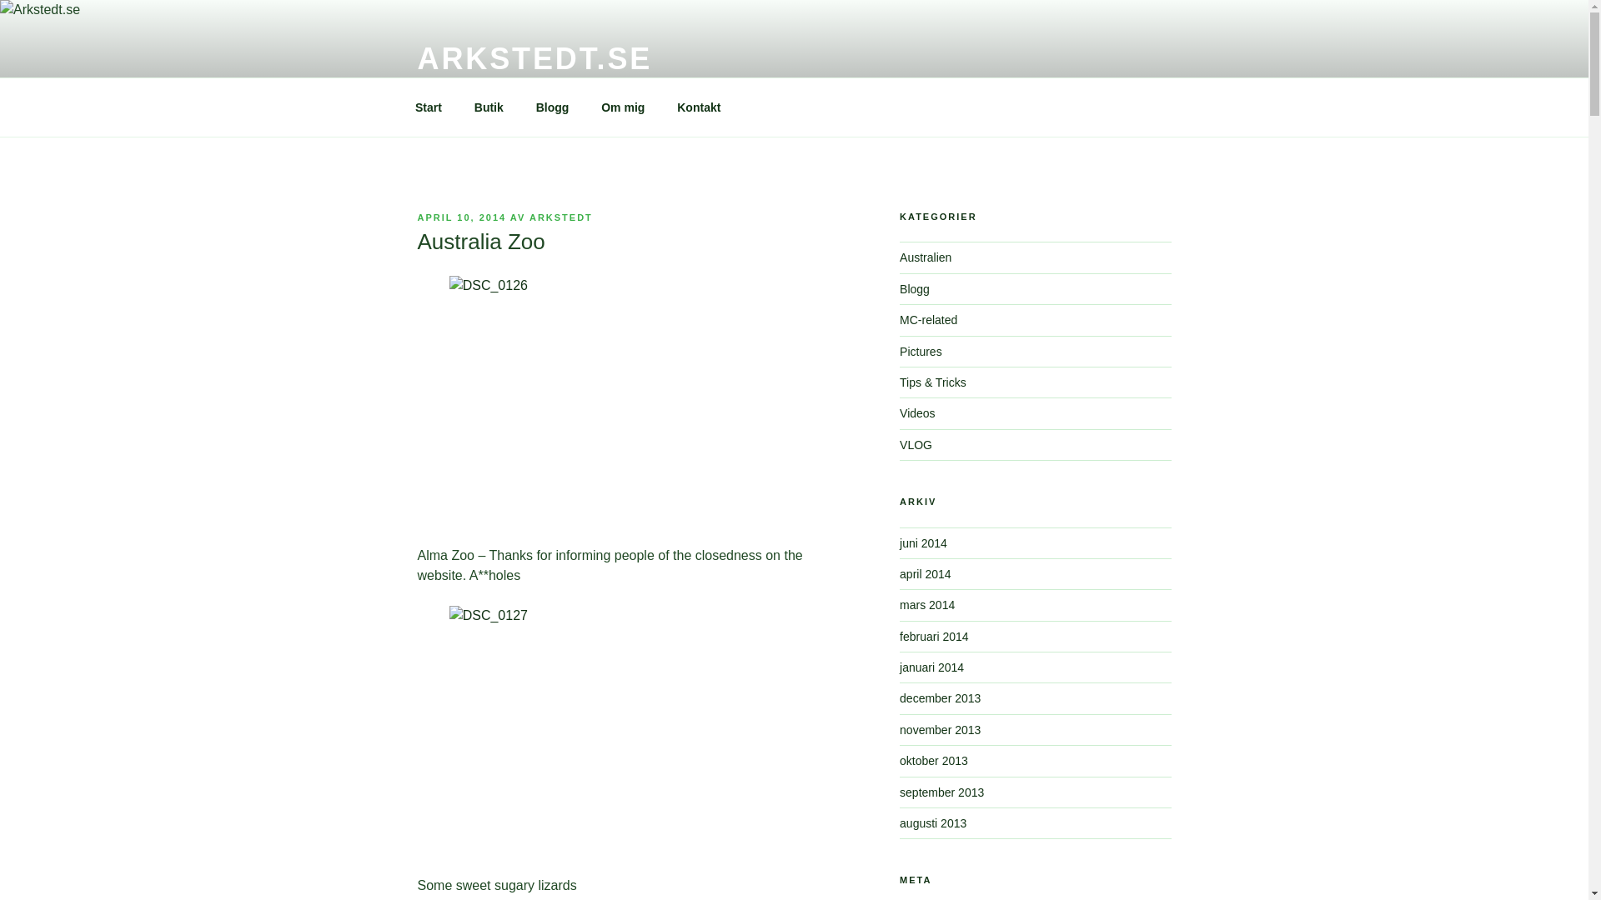 This screenshot has height=900, width=1601. Describe the element at coordinates (489, 107) in the screenshot. I see `Butik` at that location.